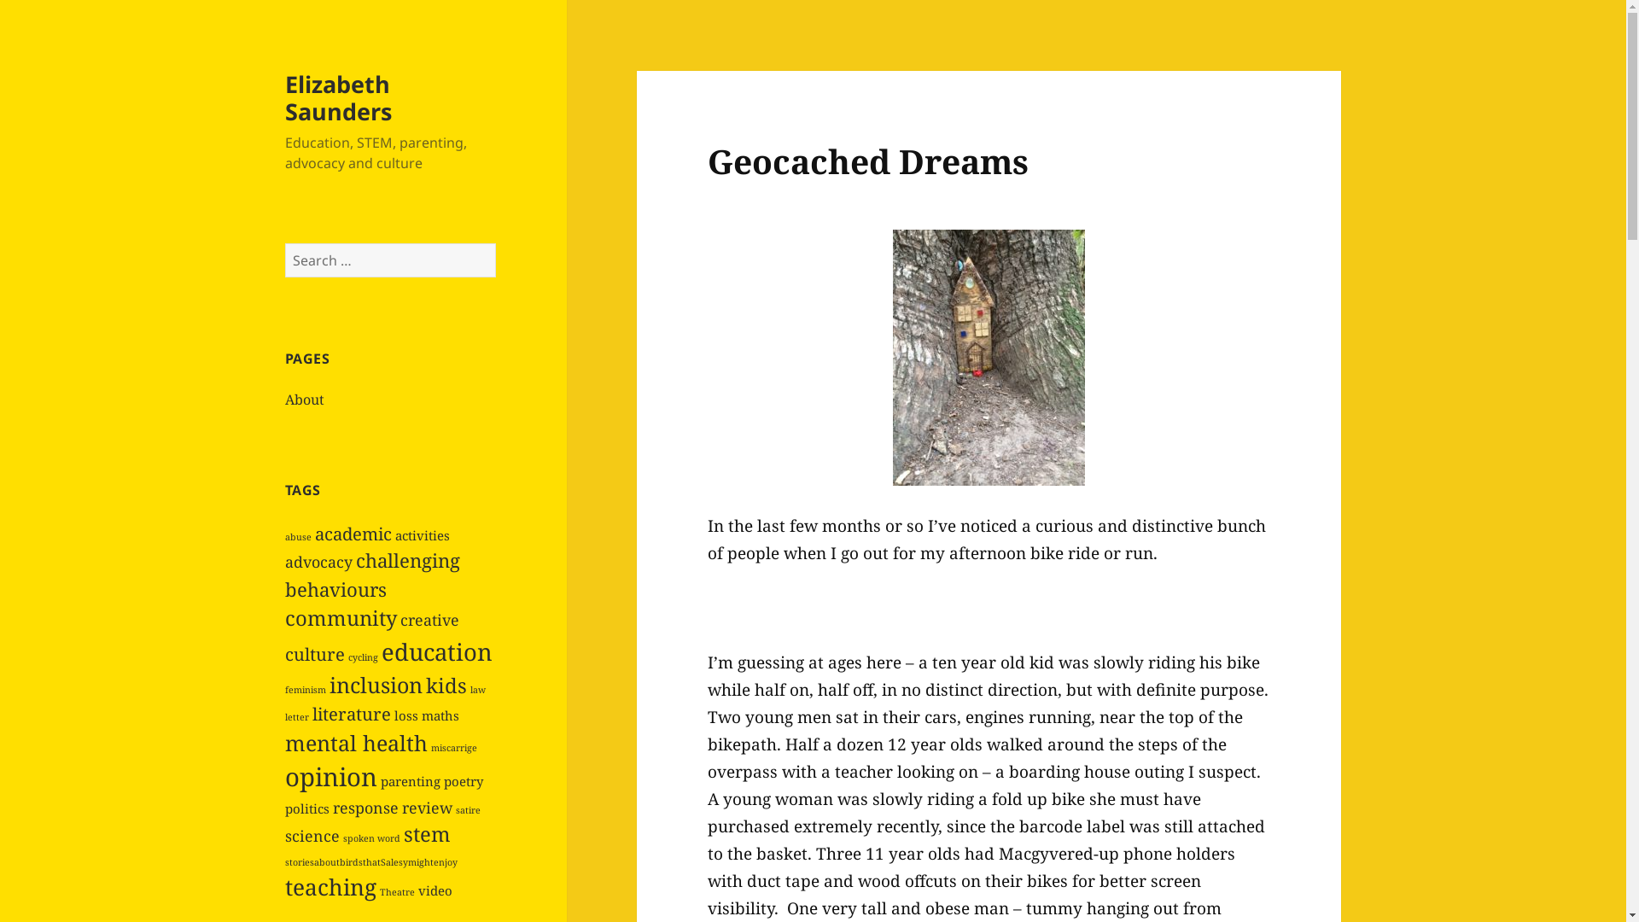  I want to click on miscarrige, so click(454, 748).